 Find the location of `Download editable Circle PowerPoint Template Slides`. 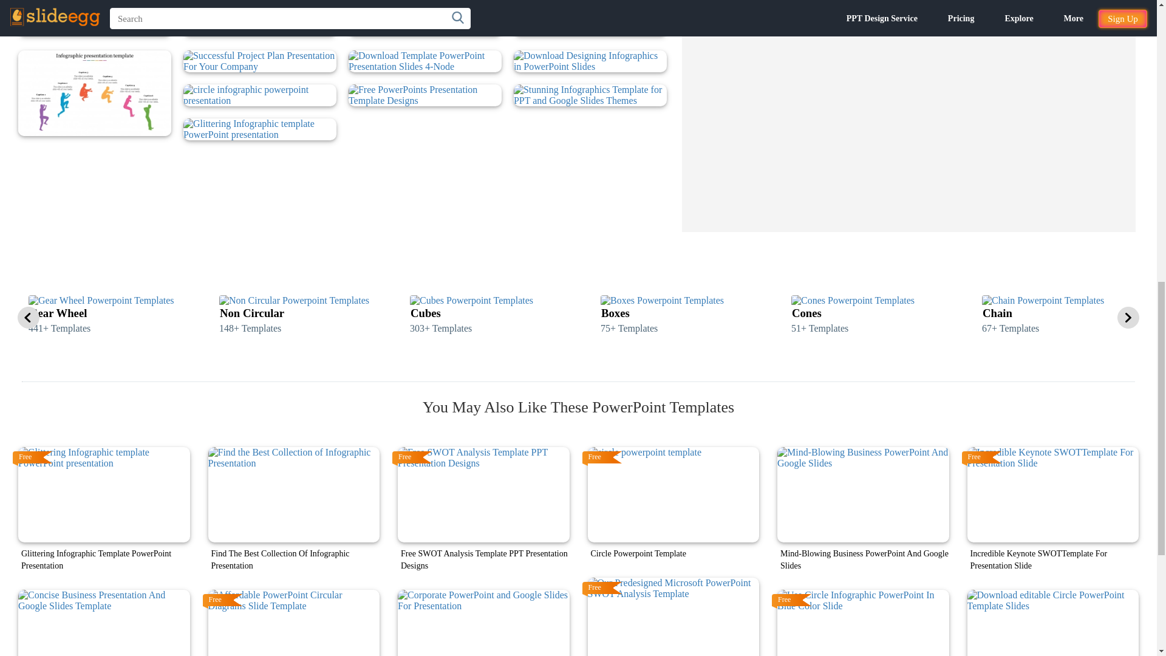

Download editable Circle PowerPoint Template Slides is located at coordinates (1052, 623).